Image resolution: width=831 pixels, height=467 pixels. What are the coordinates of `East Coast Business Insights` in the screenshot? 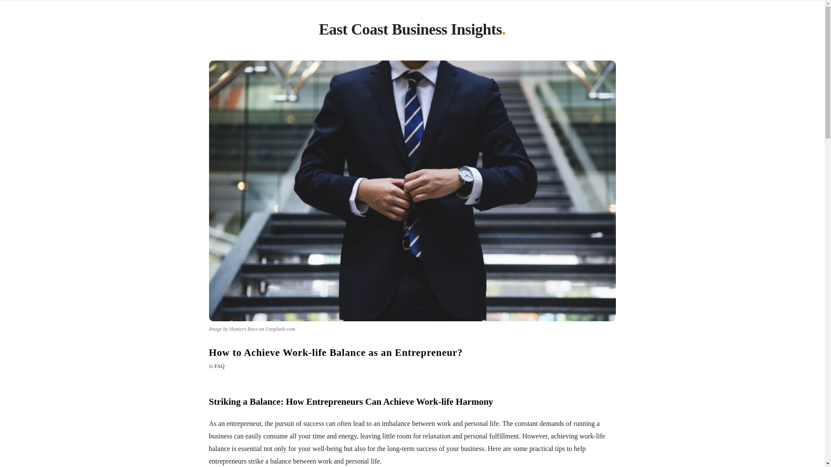 It's located at (410, 31).